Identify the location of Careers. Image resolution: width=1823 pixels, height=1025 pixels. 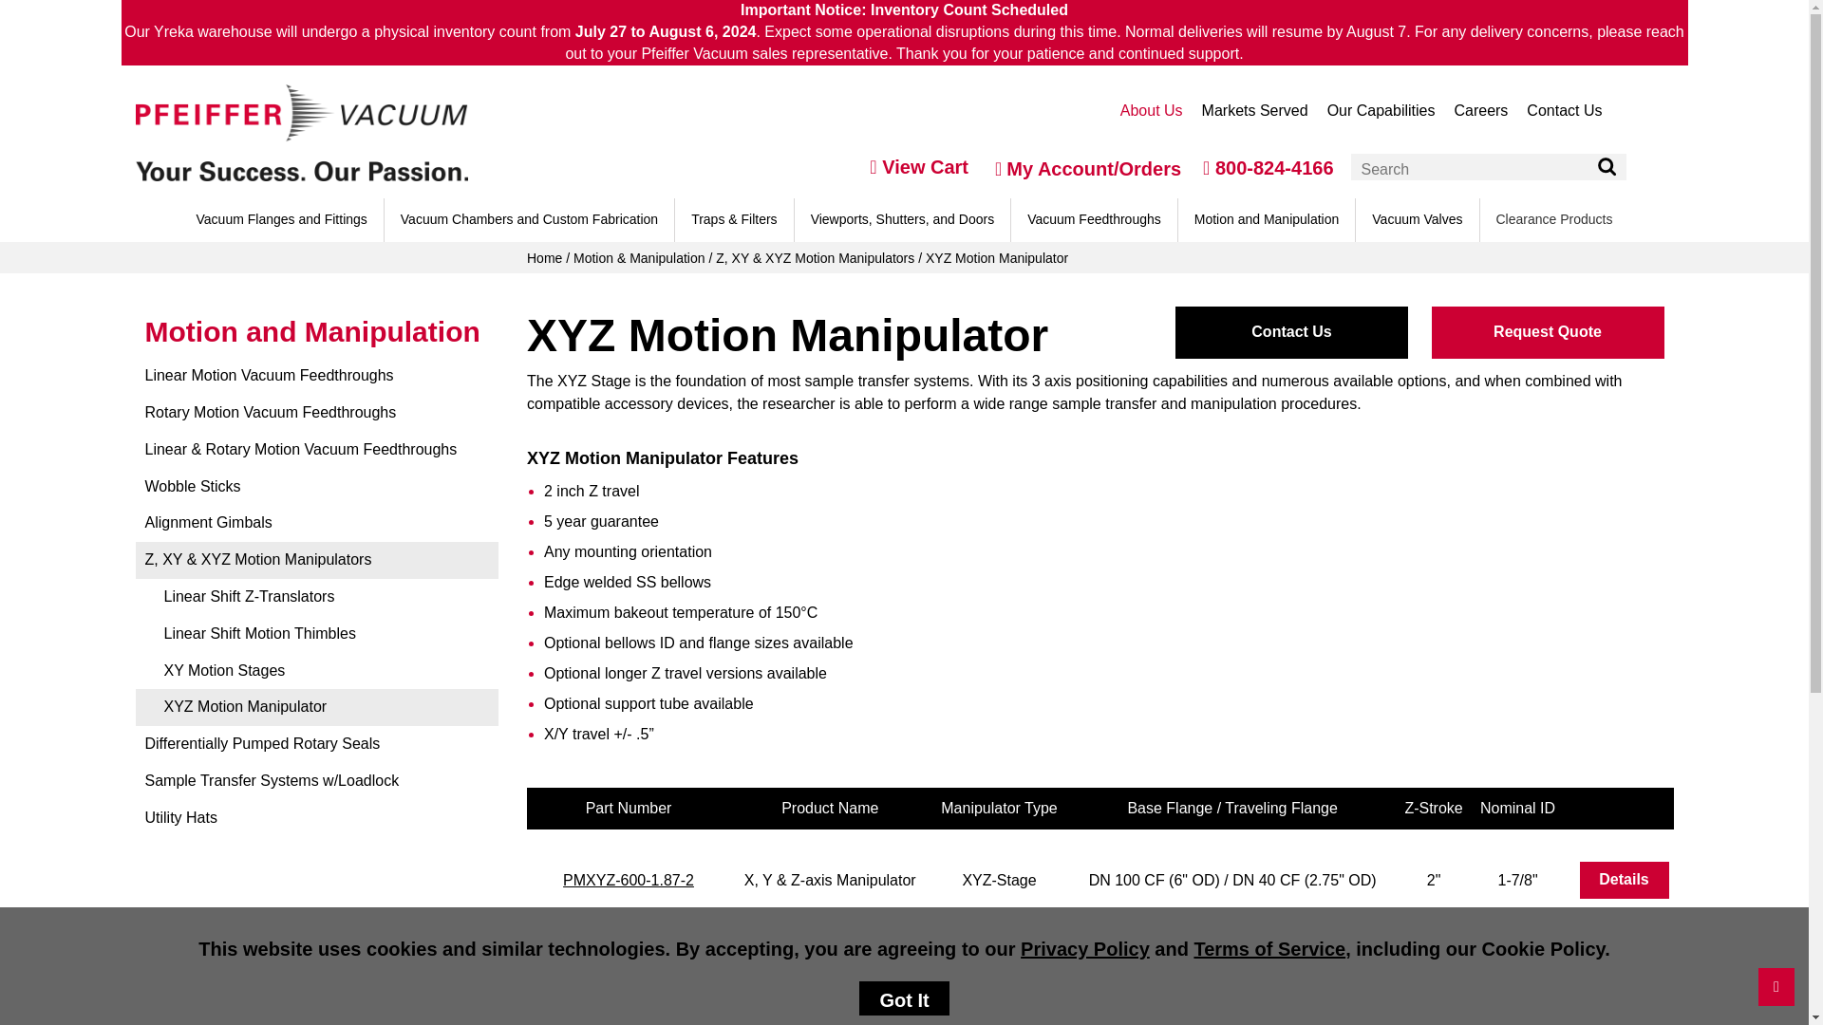
(1479, 110).